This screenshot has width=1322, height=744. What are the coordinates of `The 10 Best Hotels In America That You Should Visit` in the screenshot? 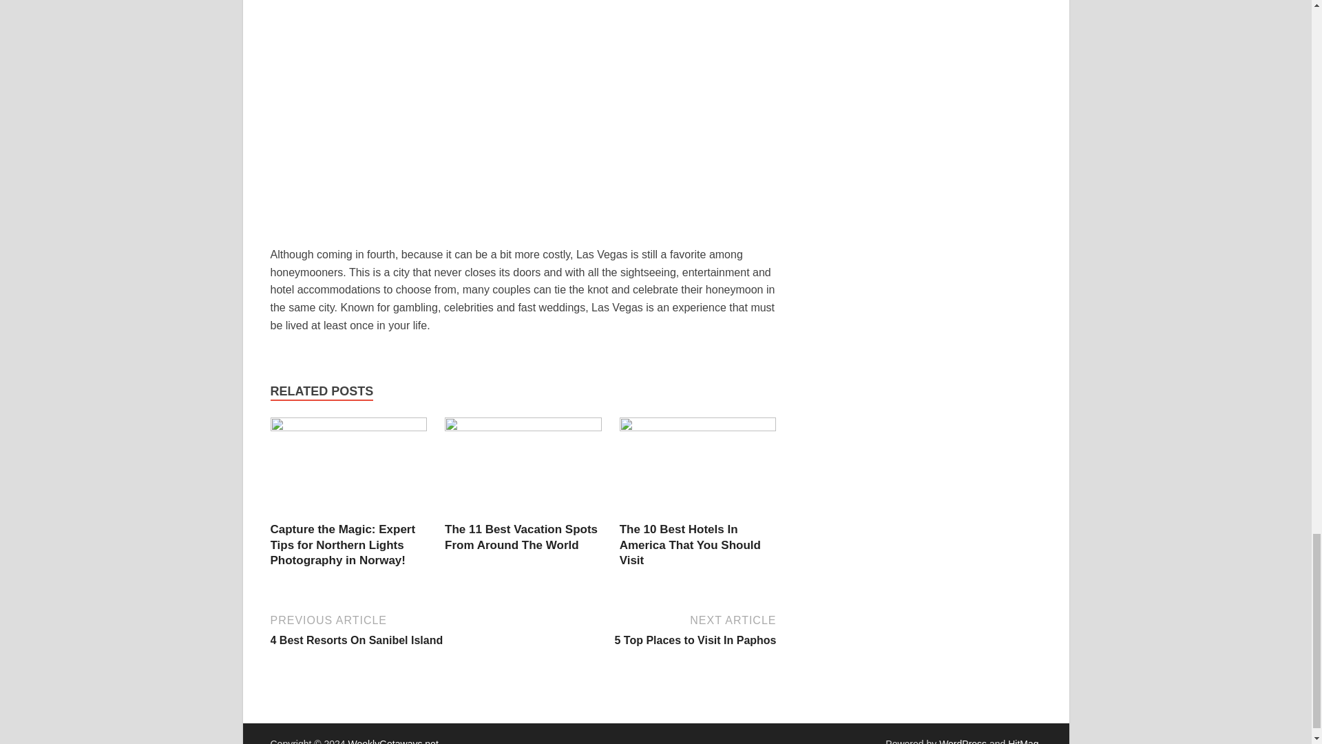 It's located at (521, 537).